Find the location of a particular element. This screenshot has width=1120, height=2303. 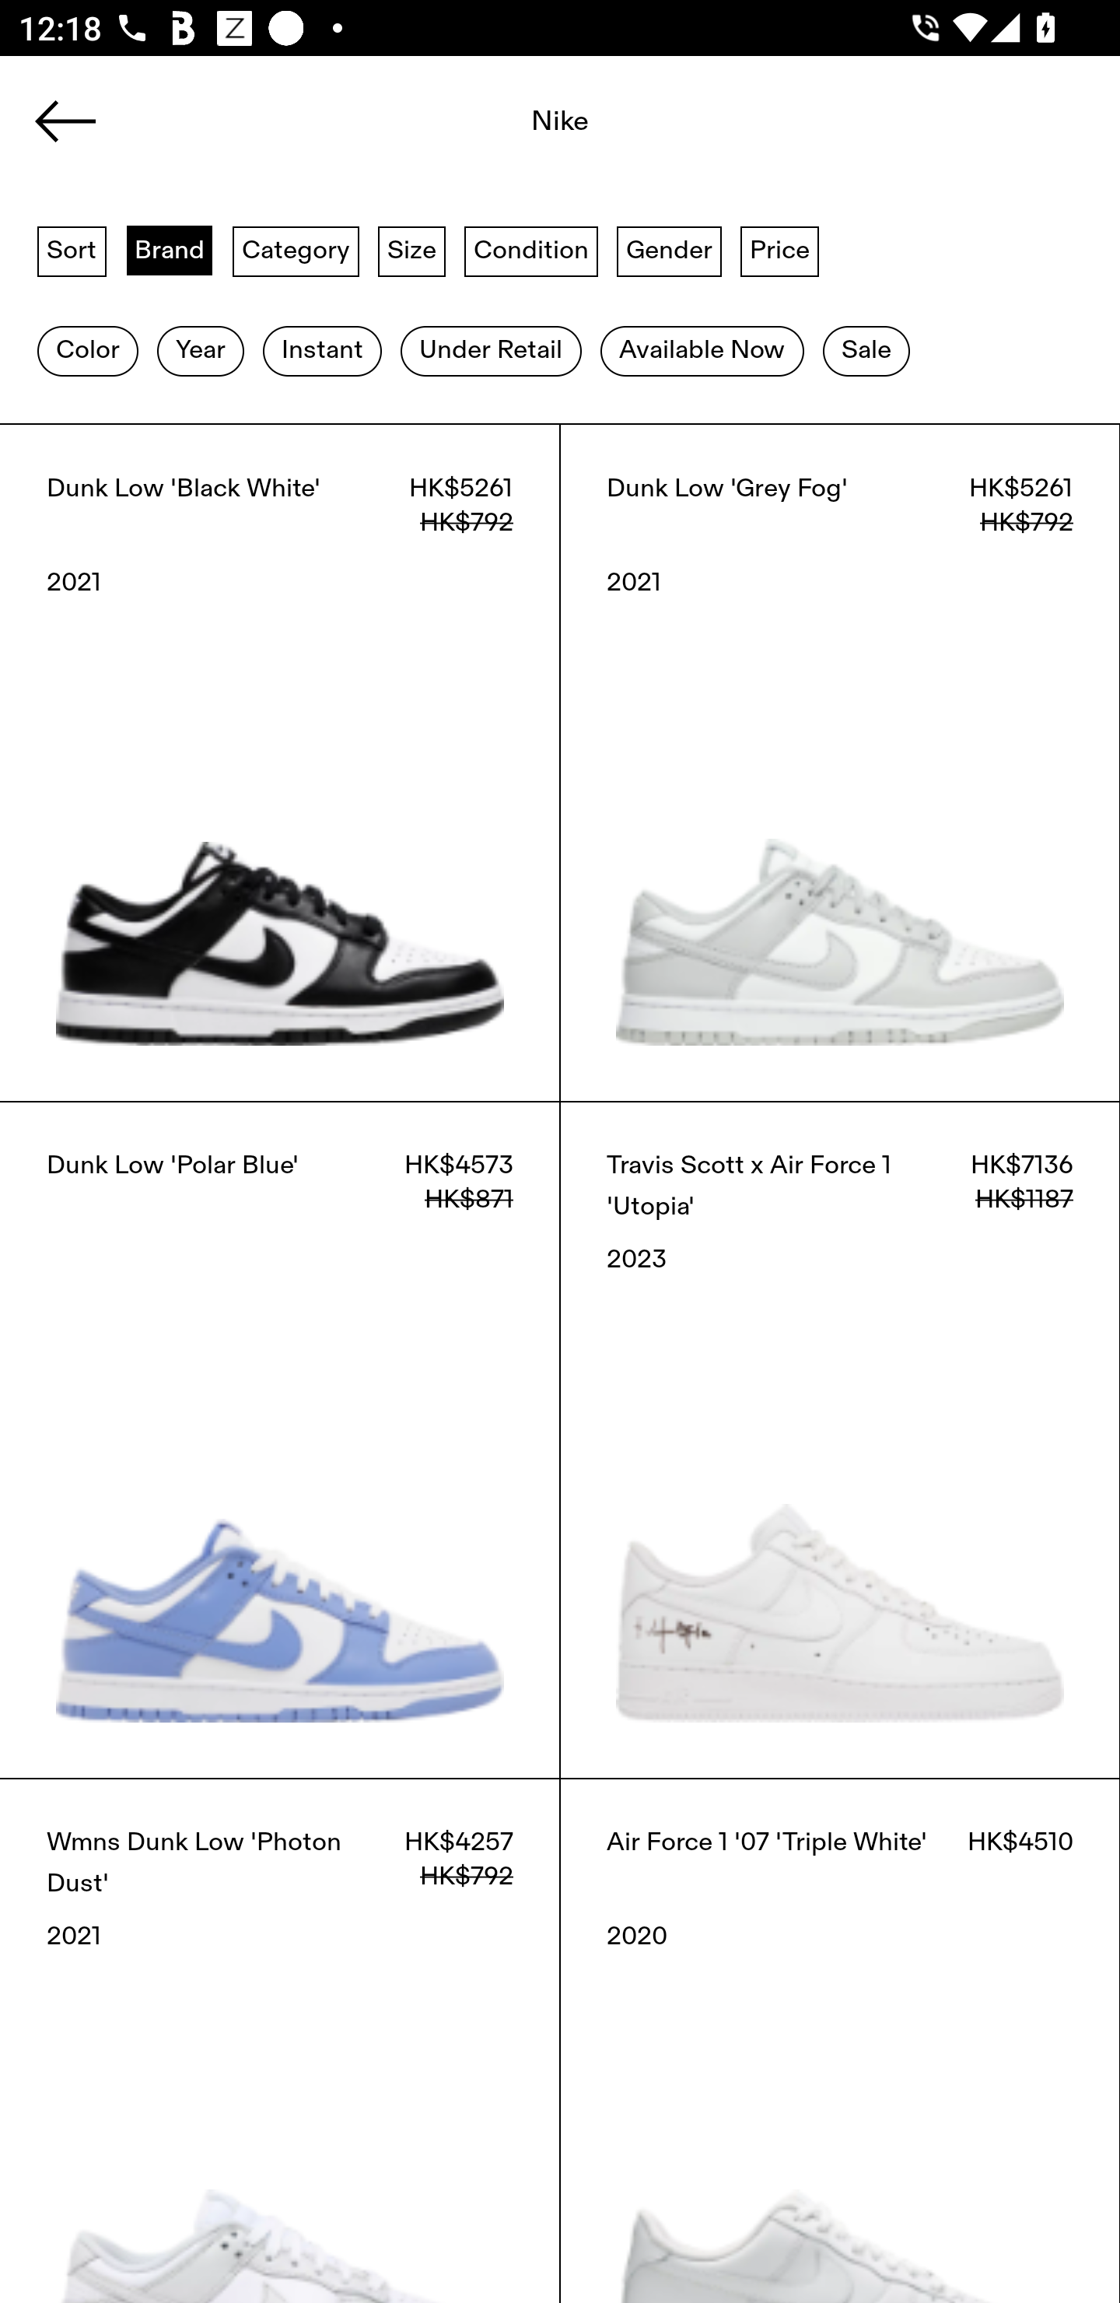

Size is located at coordinates (412, 250).